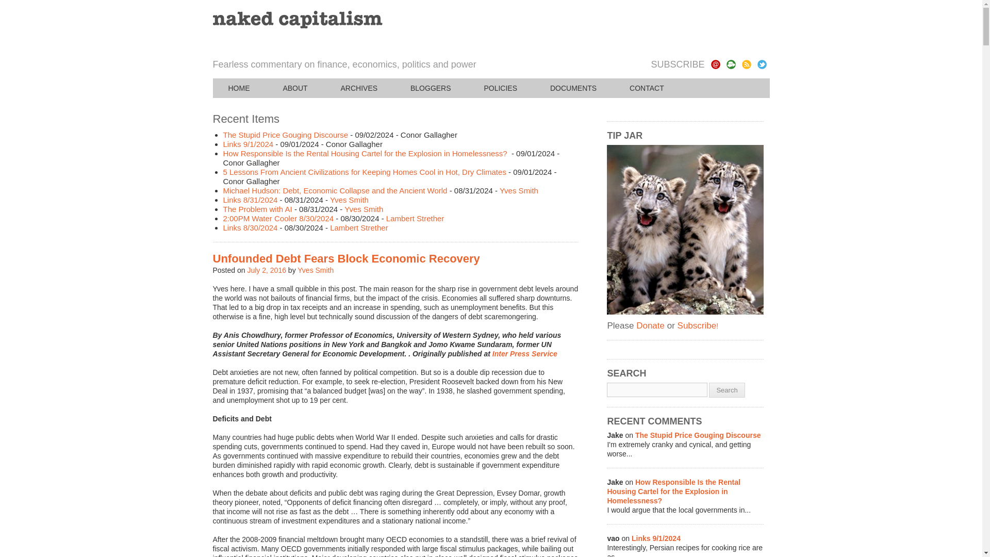 The width and height of the screenshot is (990, 557). Describe the element at coordinates (266, 270) in the screenshot. I see `Unfounded Debt Fears Block Economic Recovery` at that location.